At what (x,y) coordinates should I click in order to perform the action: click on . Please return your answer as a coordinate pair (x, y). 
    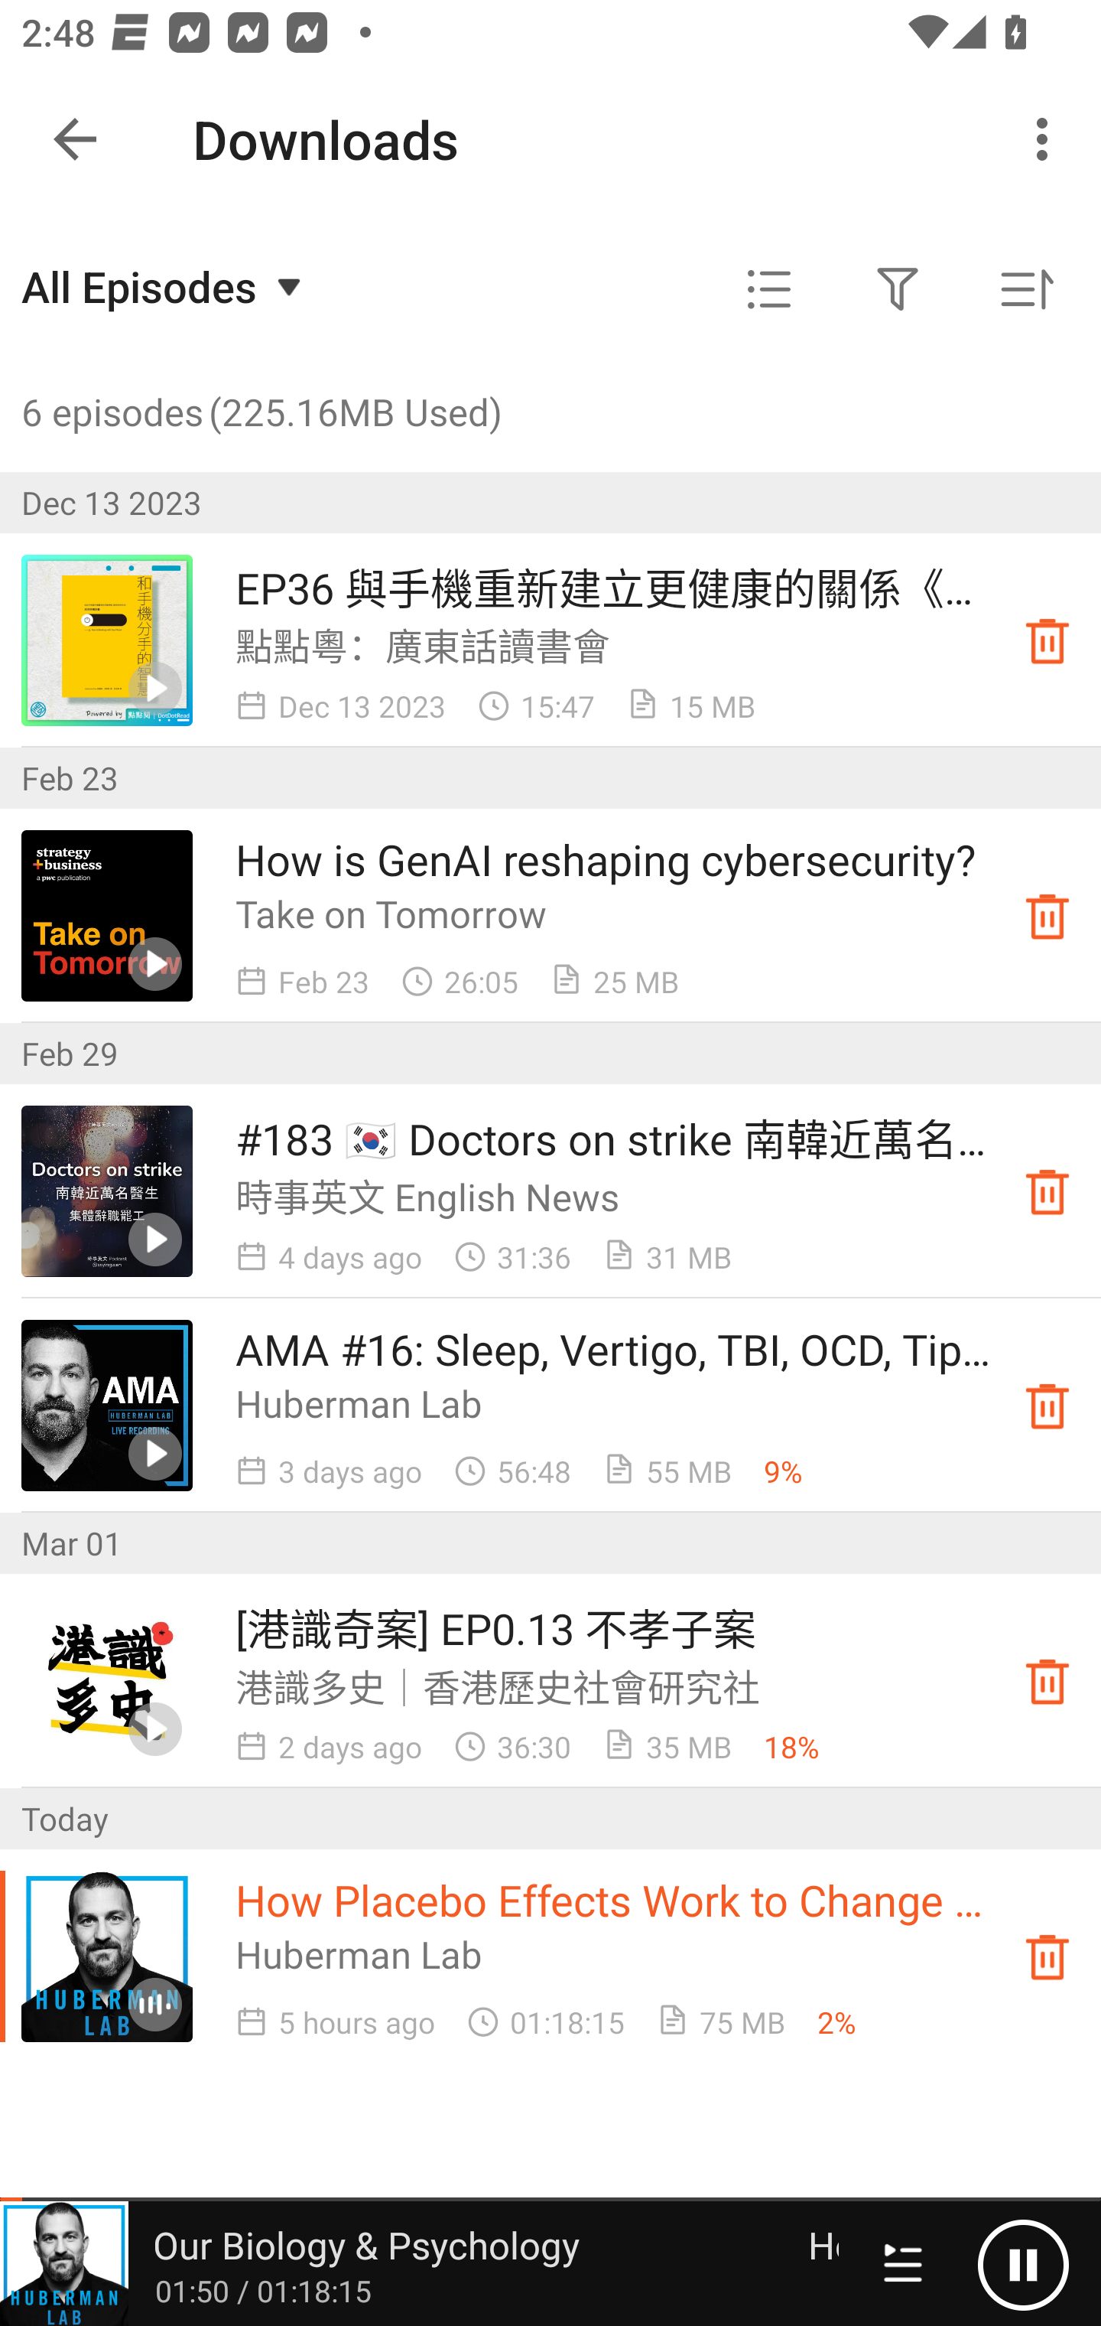
    Looking at the image, I should click on (898, 289).